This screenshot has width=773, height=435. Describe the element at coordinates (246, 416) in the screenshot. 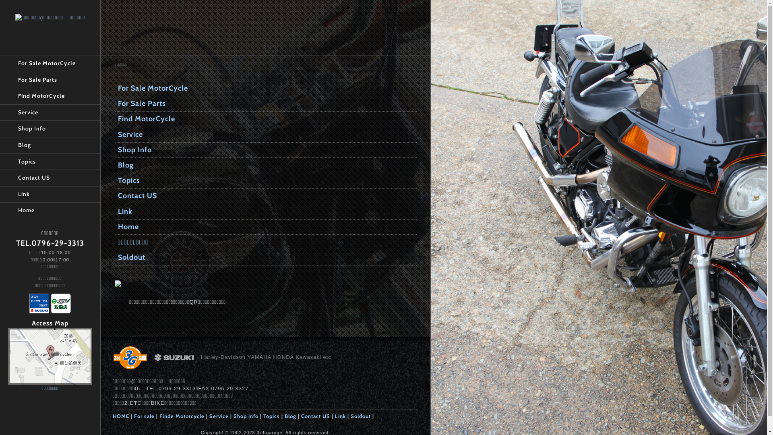

I see `Shop info` at that location.